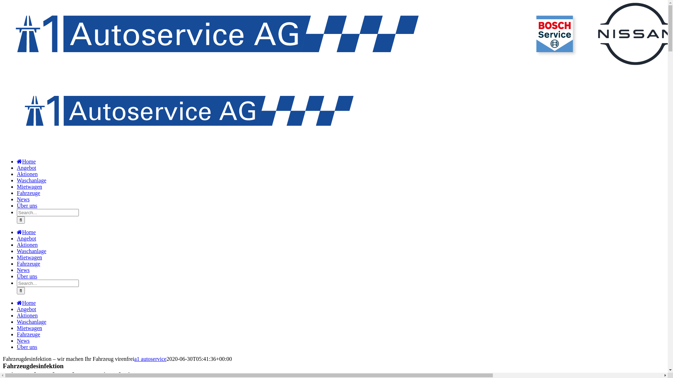 The image size is (673, 378). I want to click on Fahrzeuge, so click(33, 264).